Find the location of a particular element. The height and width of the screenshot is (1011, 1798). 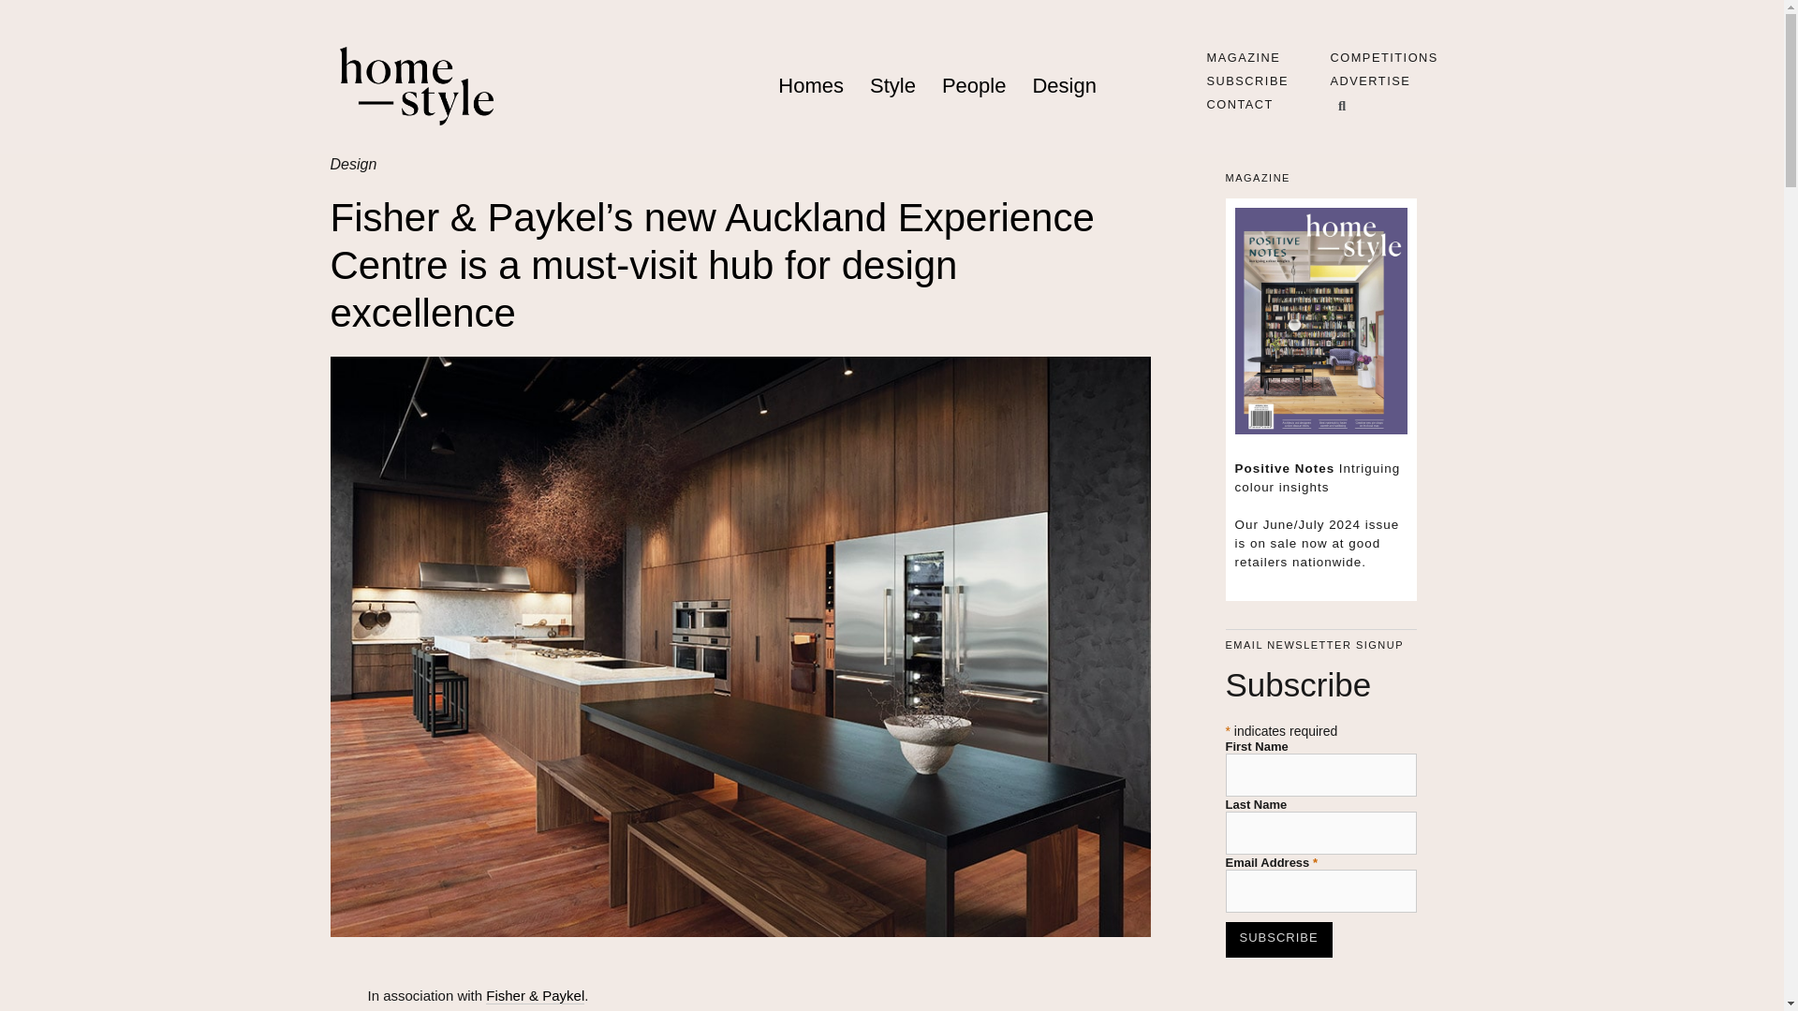

Design is located at coordinates (1064, 86).